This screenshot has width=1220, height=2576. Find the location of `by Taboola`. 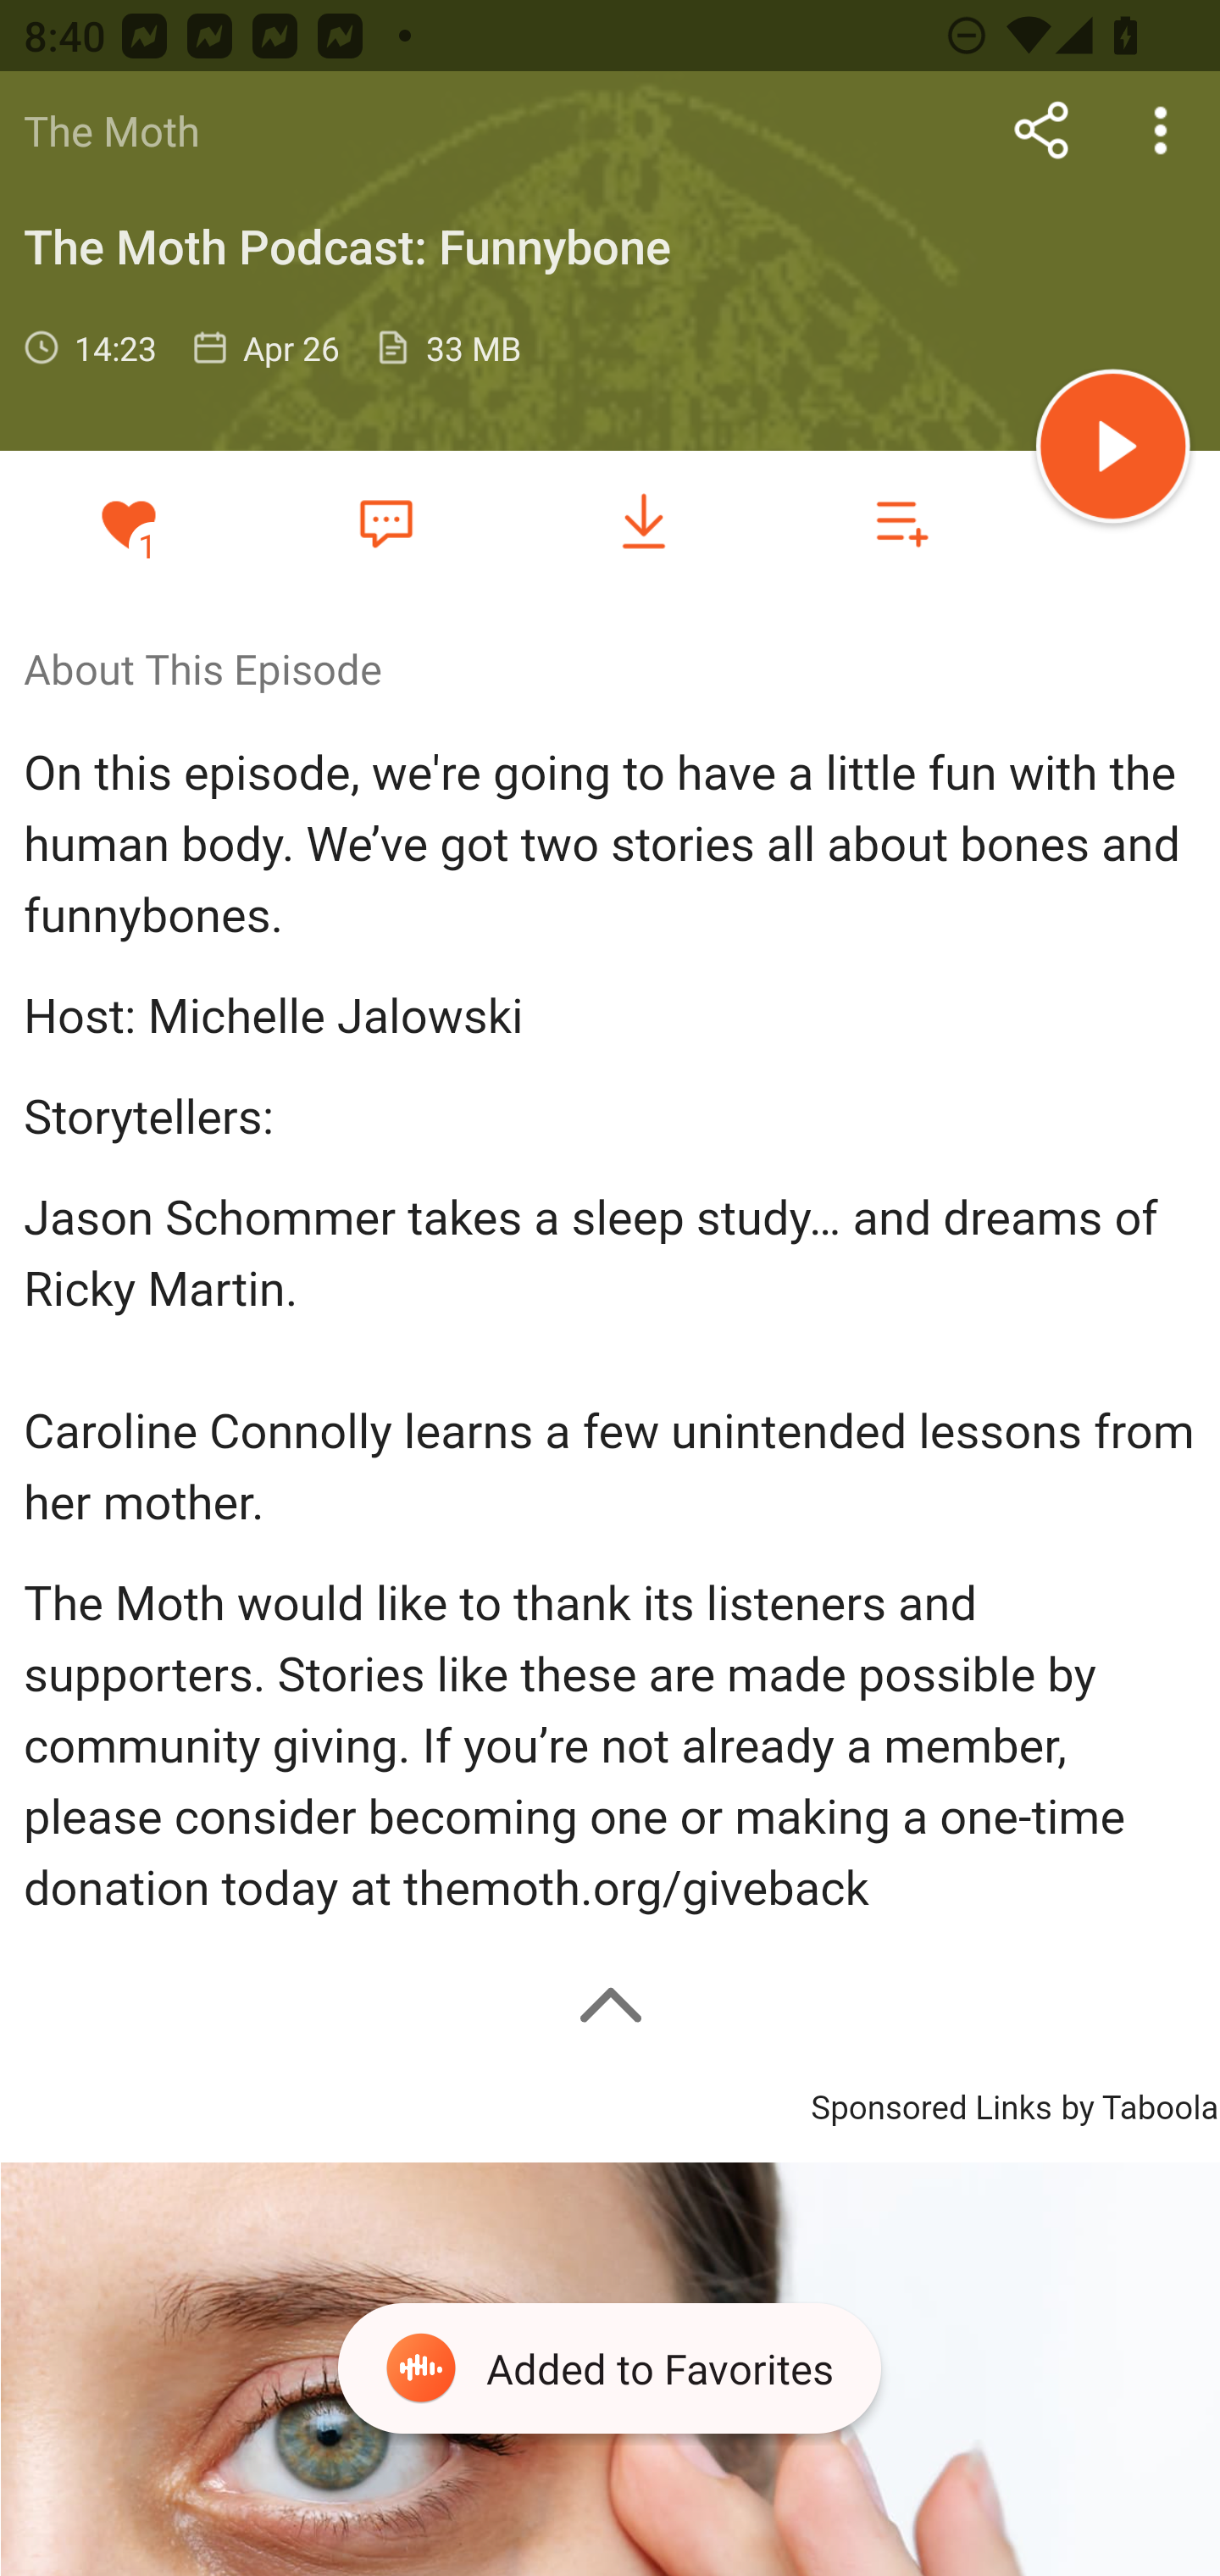

by Taboola is located at coordinates (1139, 2105).